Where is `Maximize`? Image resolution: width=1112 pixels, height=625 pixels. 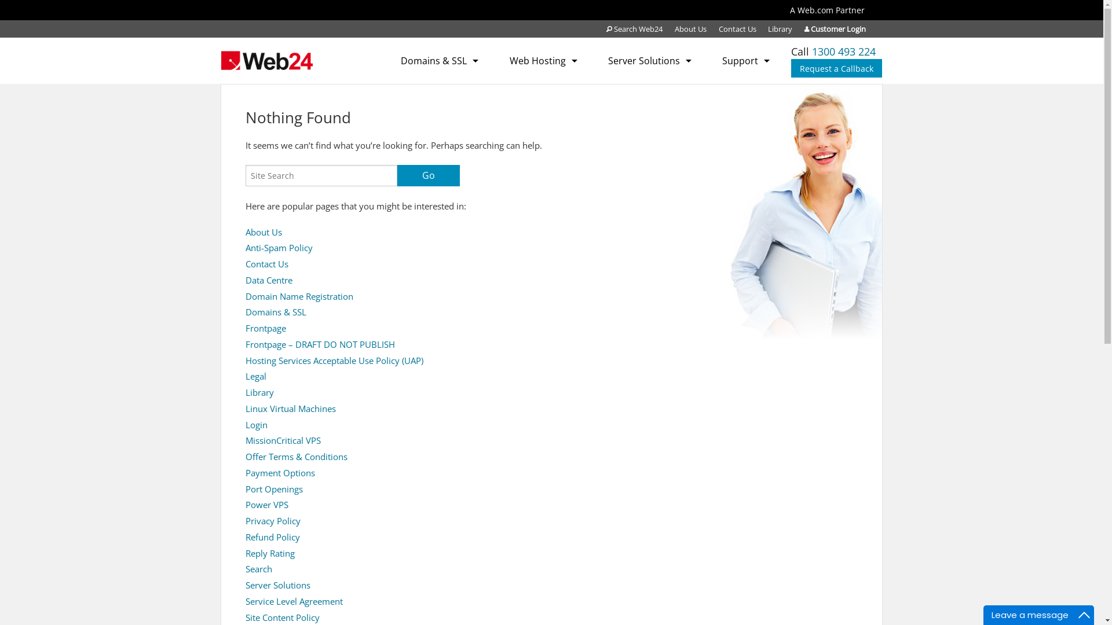 Maximize is located at coordinates (1084, 615).